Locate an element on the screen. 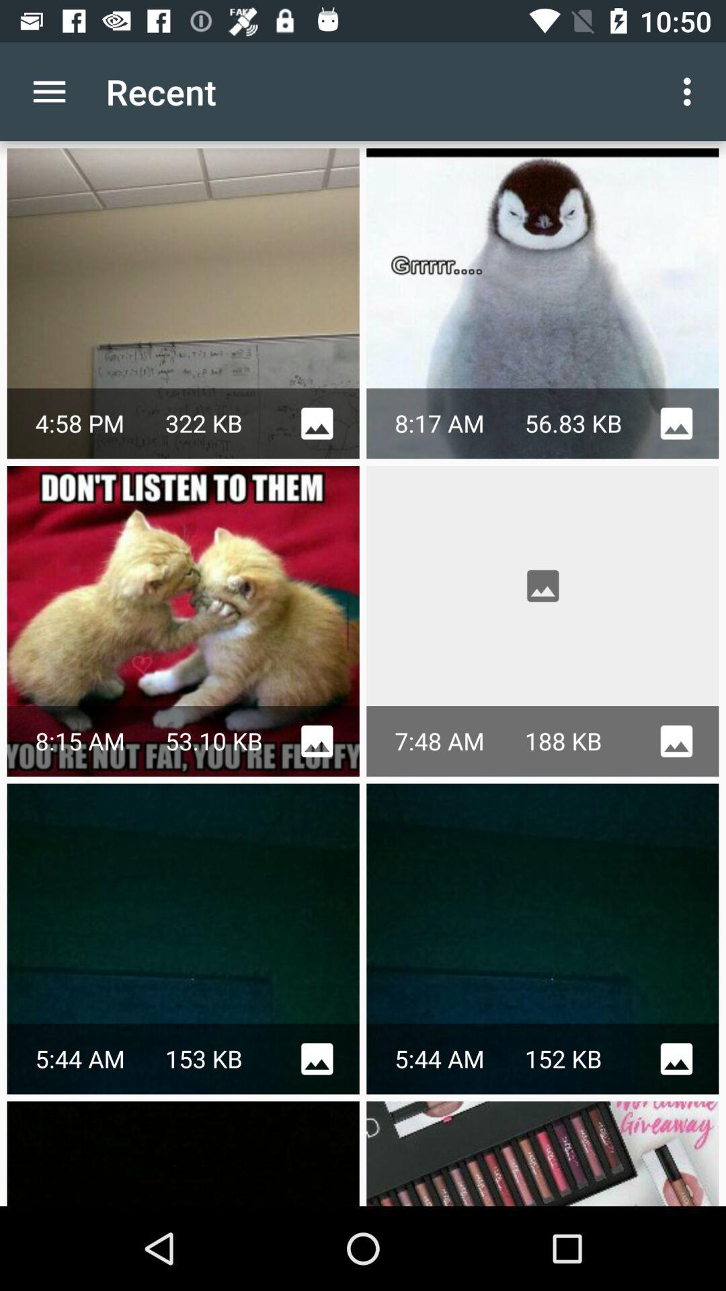  select item to the right of recent item is located at coordinates (691, 91).